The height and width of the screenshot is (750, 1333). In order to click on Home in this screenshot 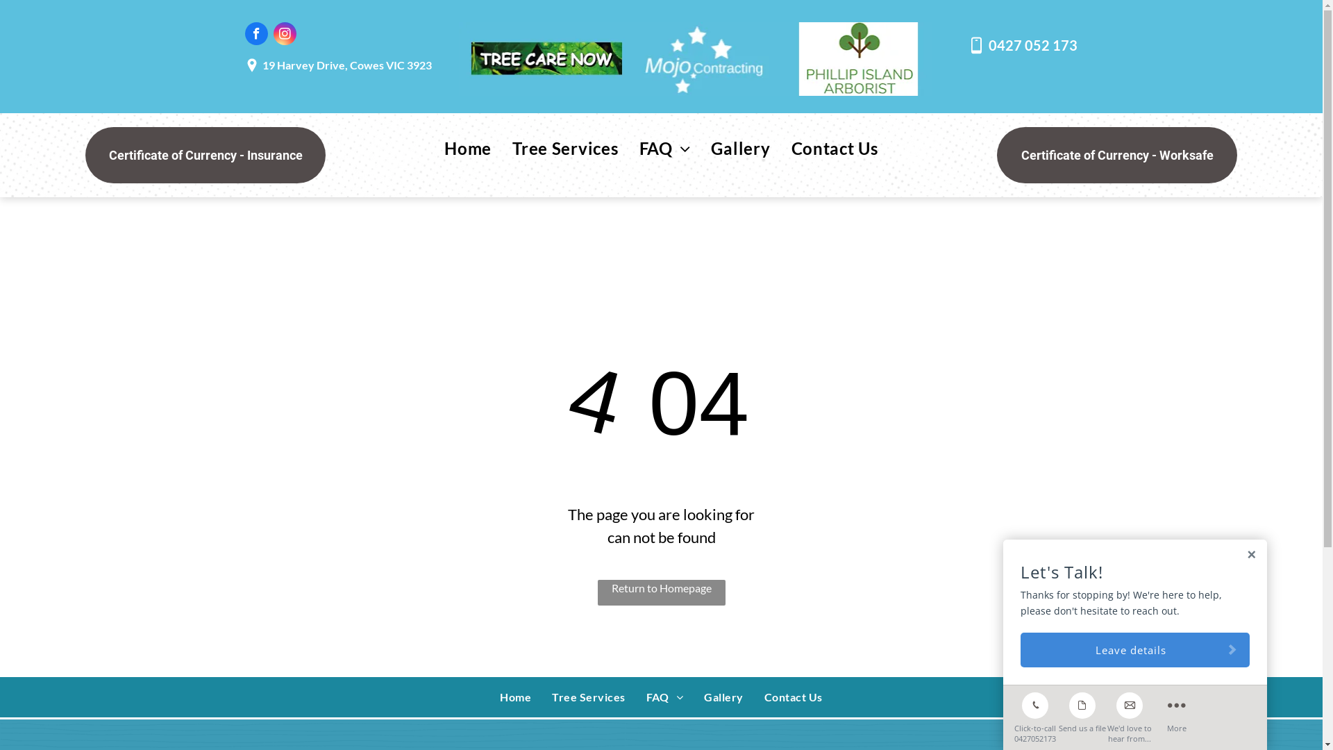, I will do `click(515, 697)`.